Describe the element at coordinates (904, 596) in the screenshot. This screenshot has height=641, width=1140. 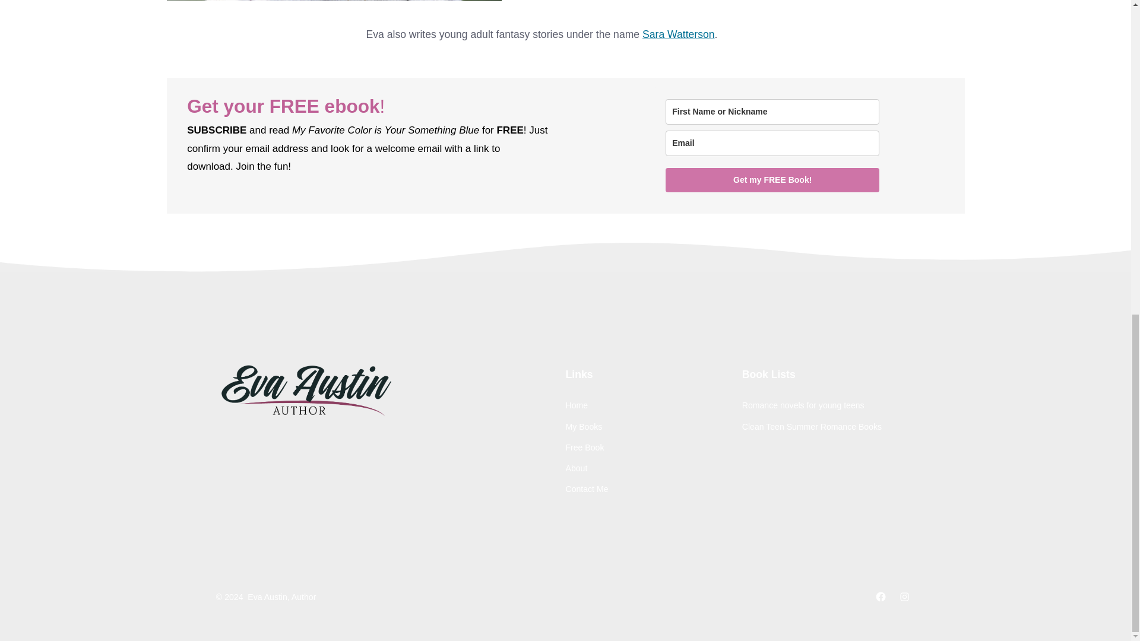
I see `Open Instagram in a new tab` at that location.